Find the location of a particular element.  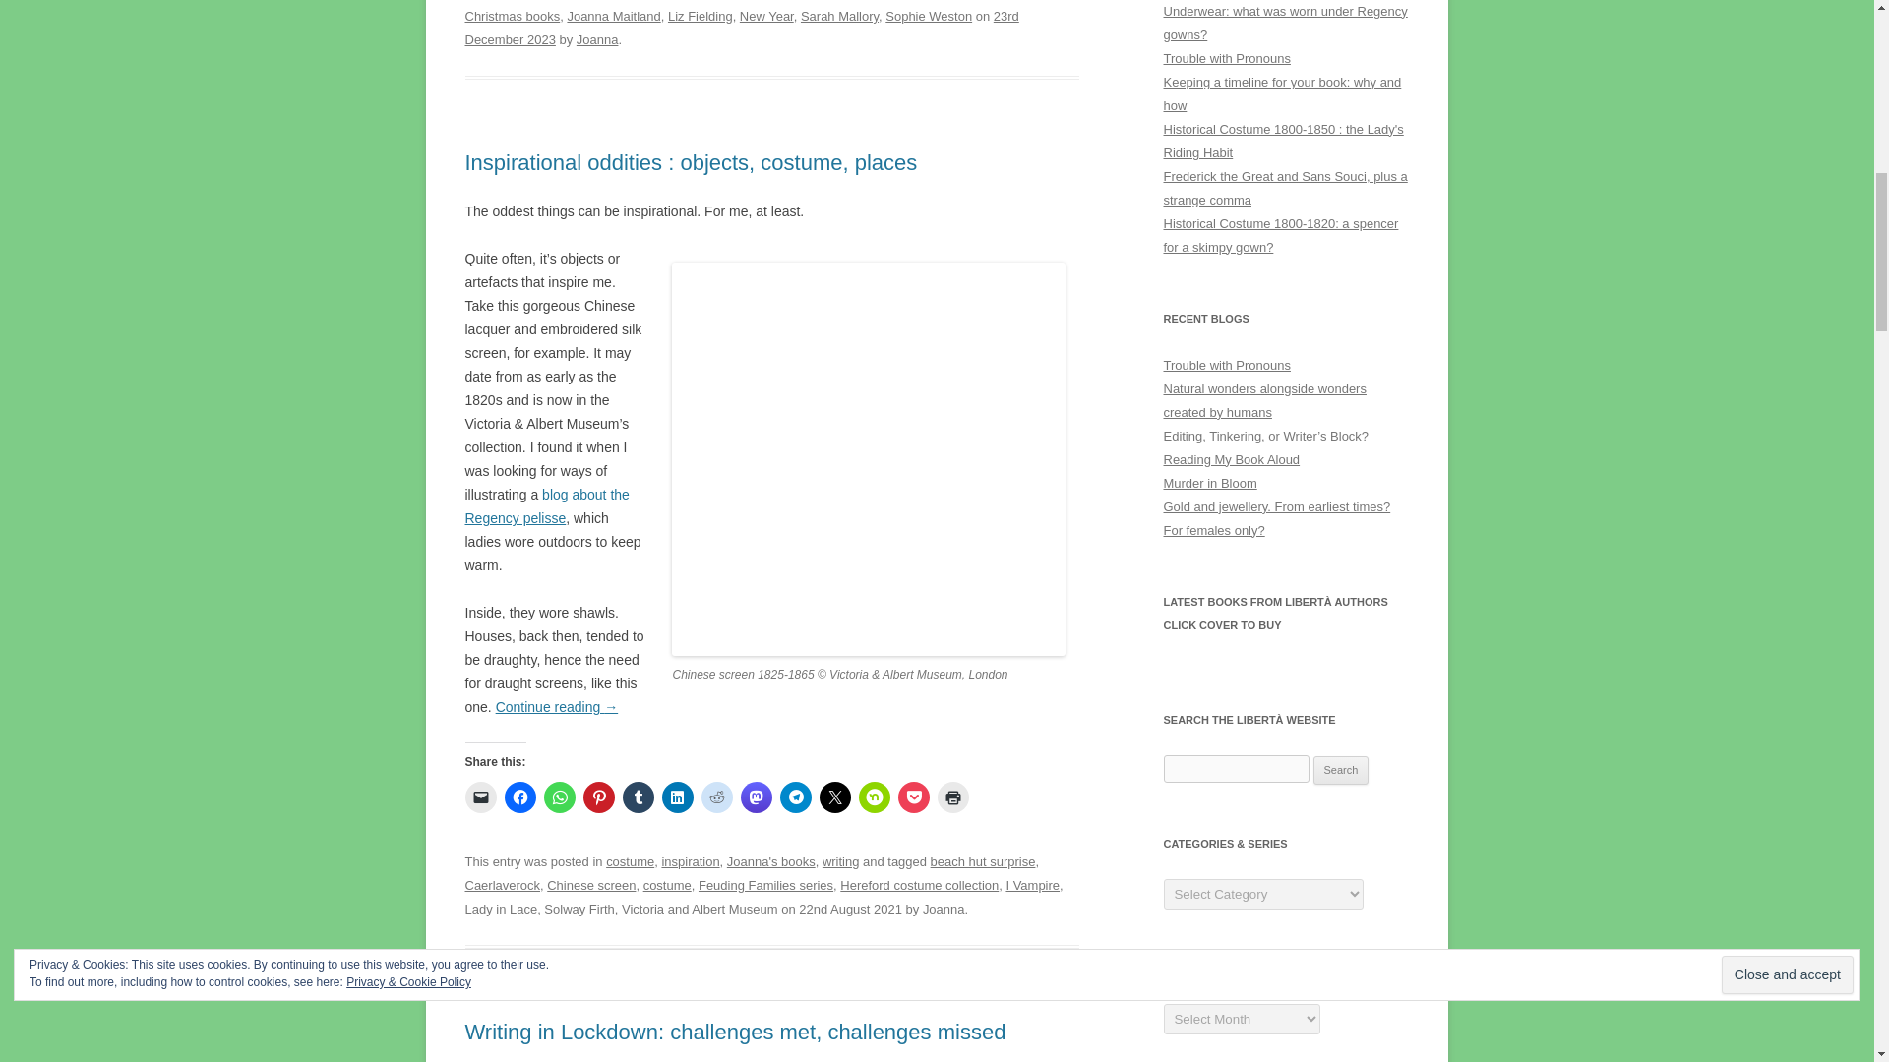

Sarah Mallory is located at coordinates (839, 16).